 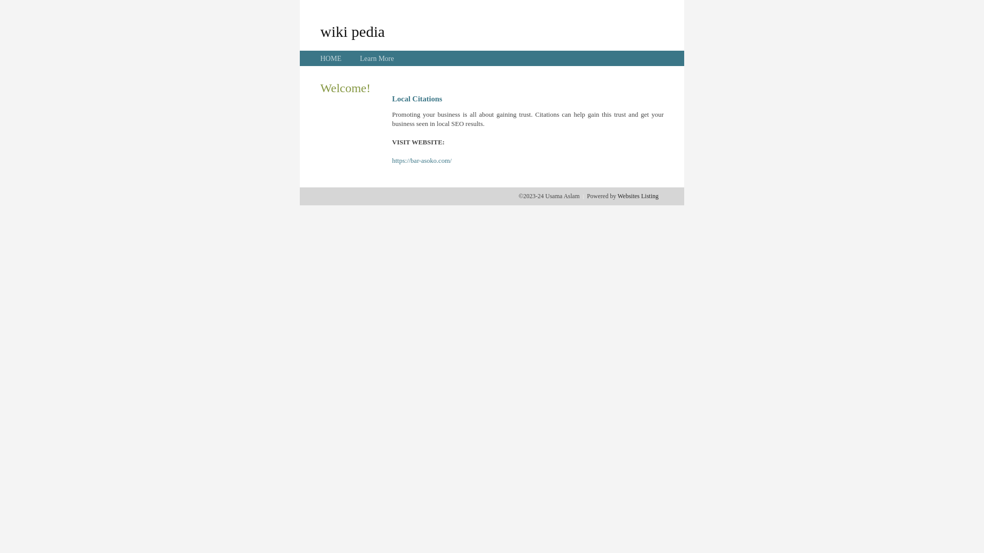 What do you see at coordinates (353, 31) in the screenshot?
I see `wiki pedia` at bounding box center [353, 31].